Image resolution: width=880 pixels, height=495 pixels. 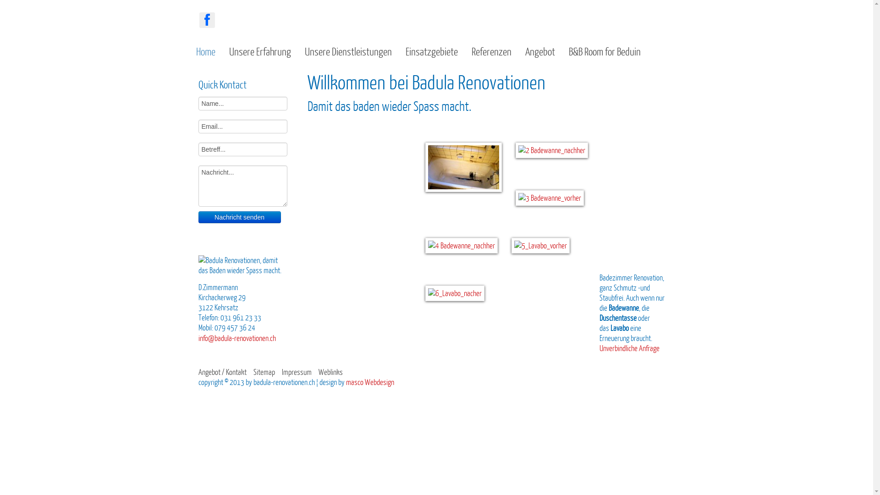 I want to click on B&B Room for Beduin, so click(x=604, y=51).